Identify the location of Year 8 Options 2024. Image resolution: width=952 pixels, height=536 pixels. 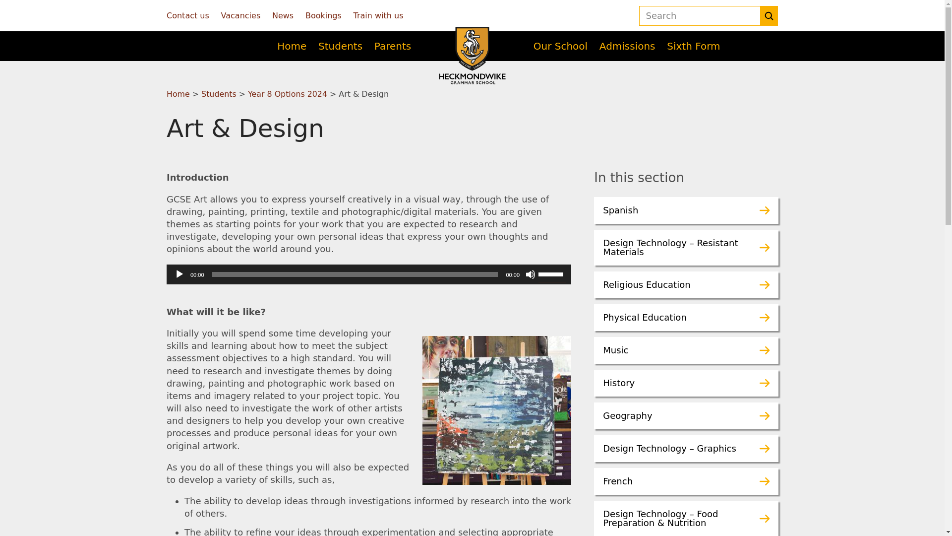
(288, 94).